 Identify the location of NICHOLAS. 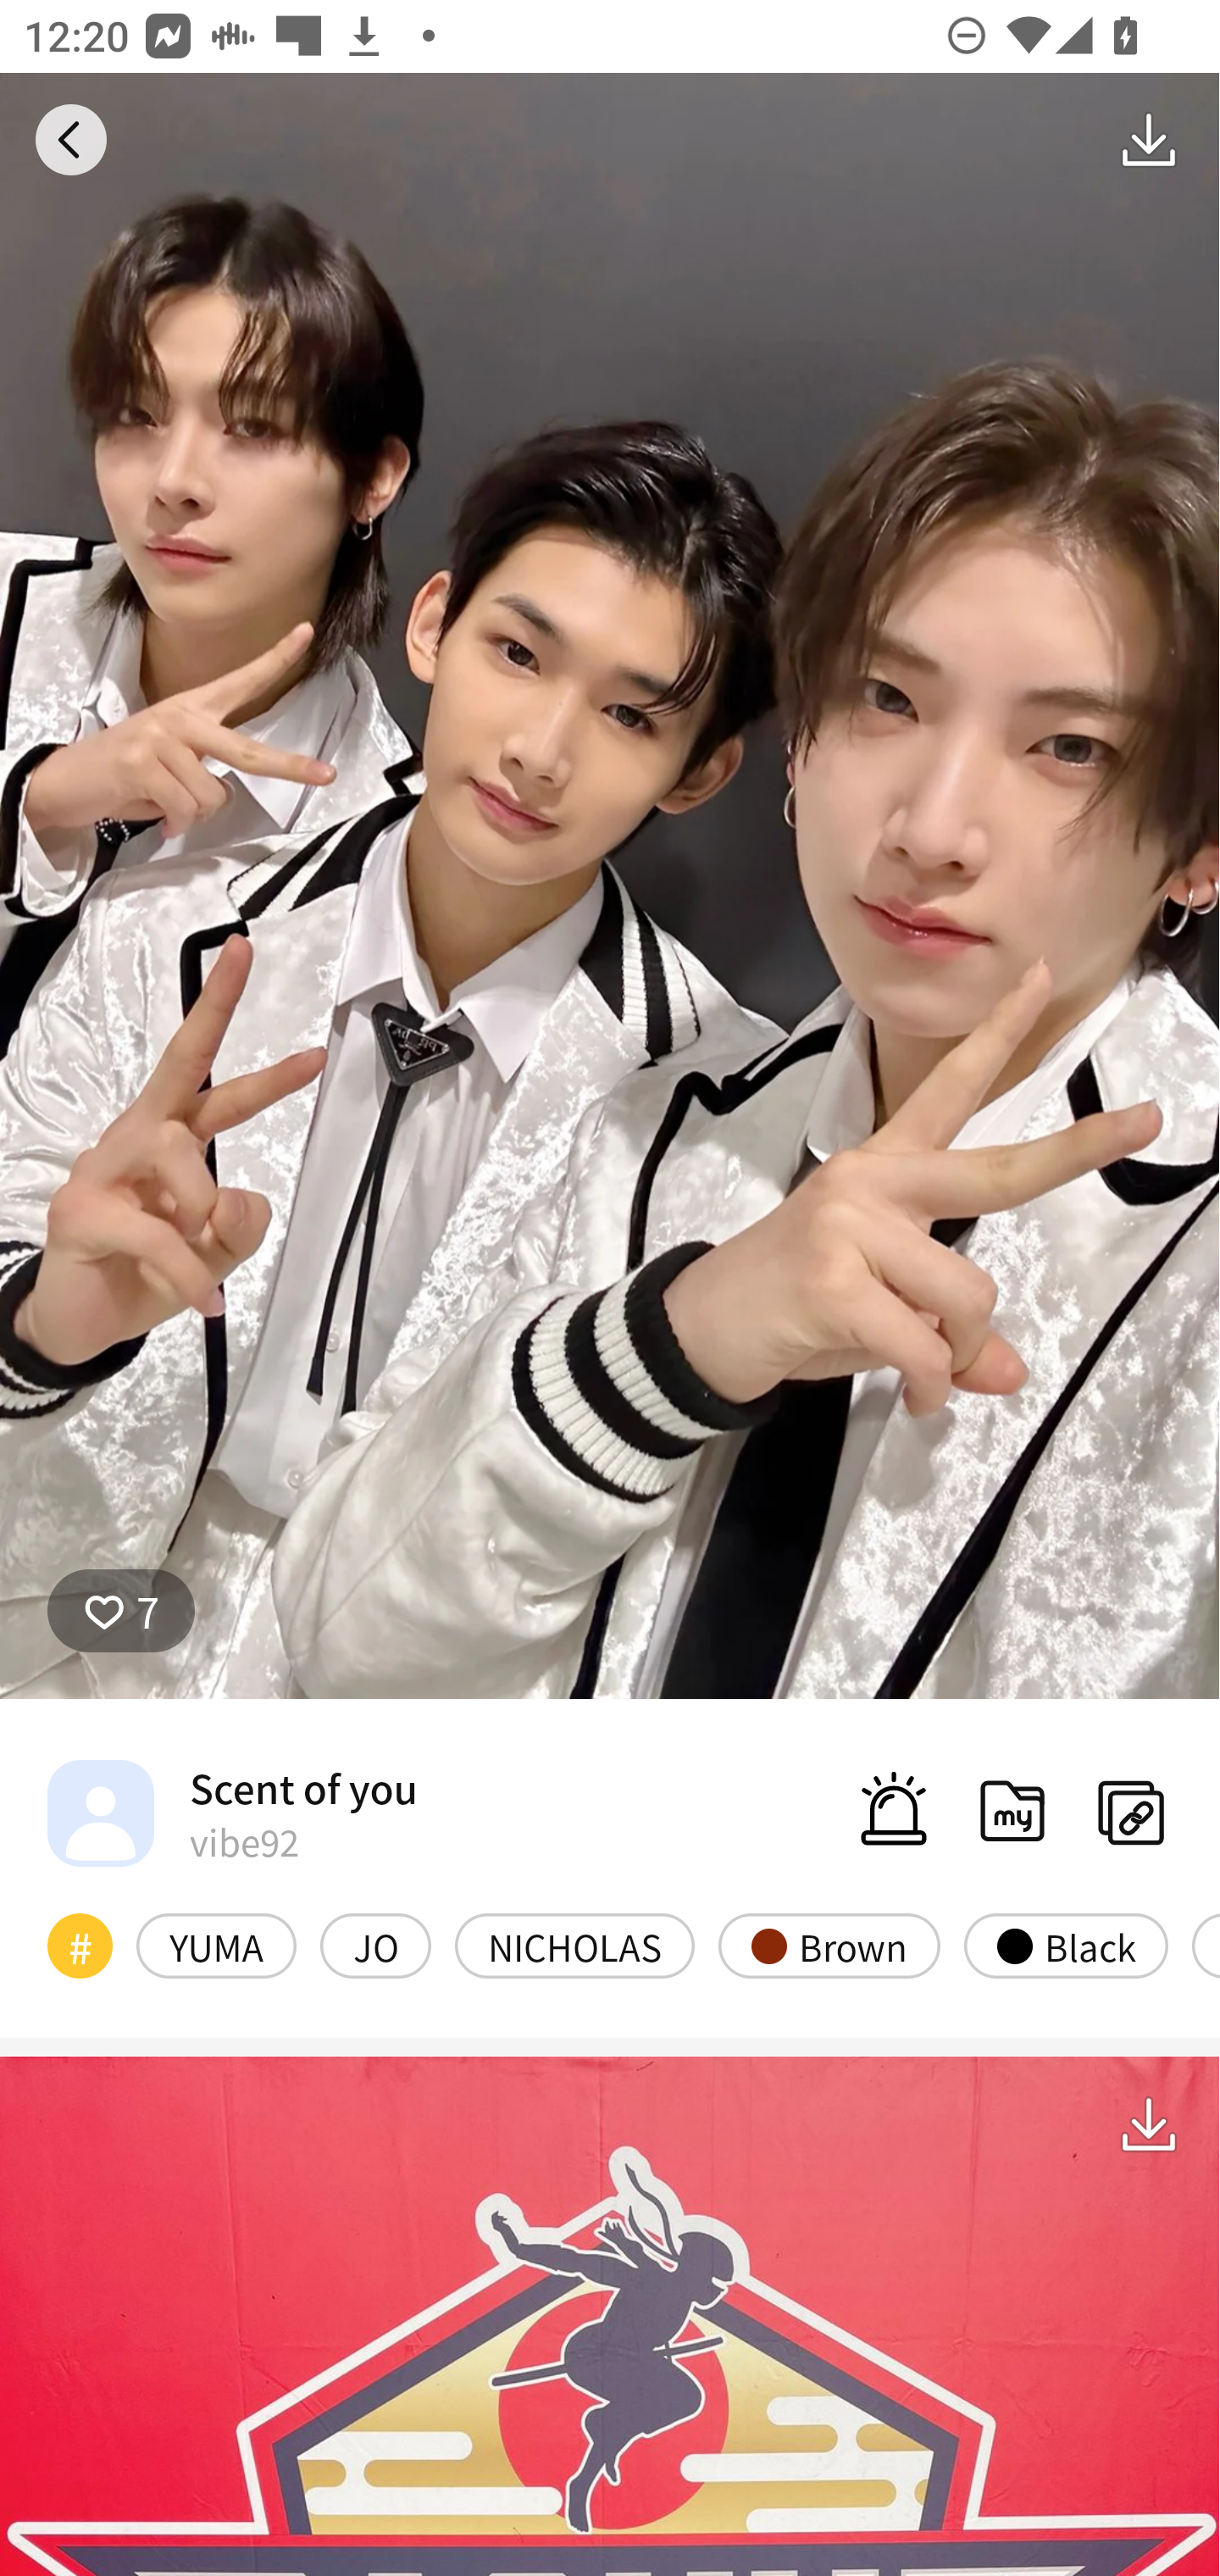
(574, 1946).